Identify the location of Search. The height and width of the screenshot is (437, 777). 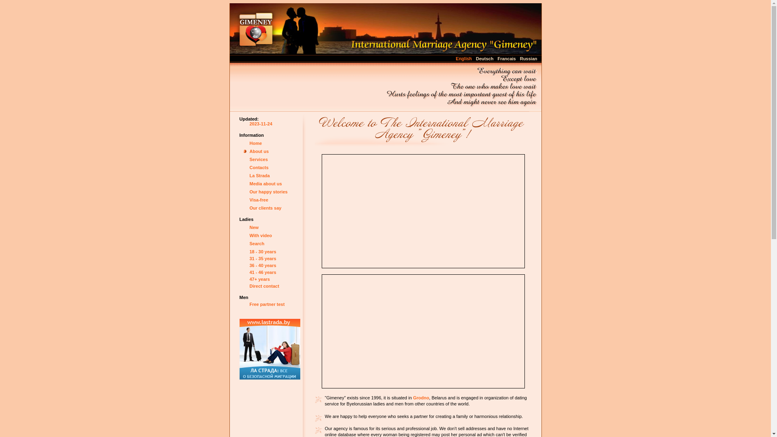
(257, 244).